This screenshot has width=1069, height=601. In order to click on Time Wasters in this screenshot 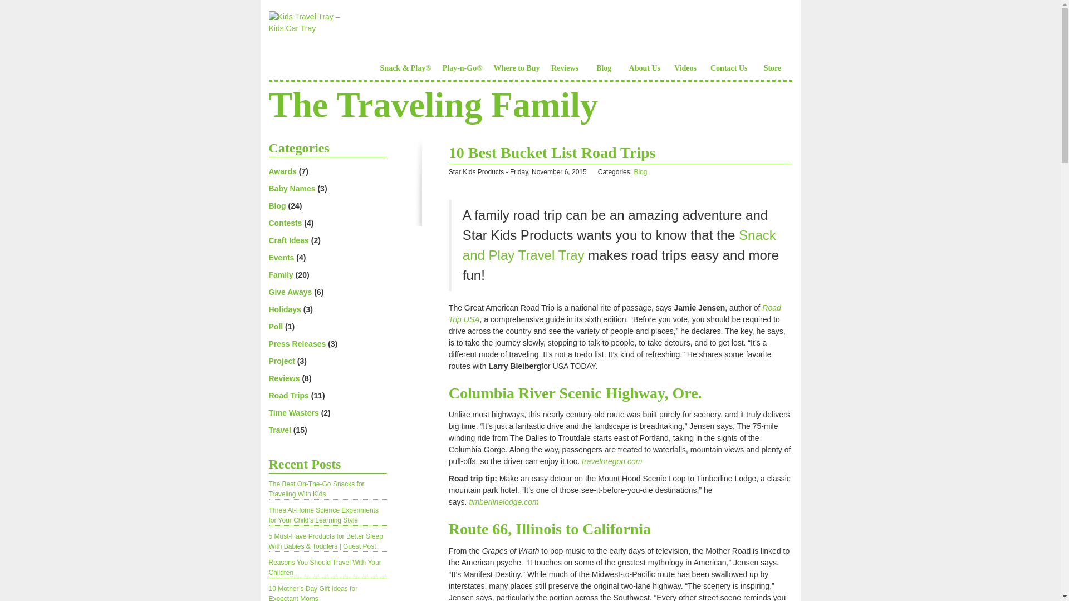, I will do `click(293, 413)`.